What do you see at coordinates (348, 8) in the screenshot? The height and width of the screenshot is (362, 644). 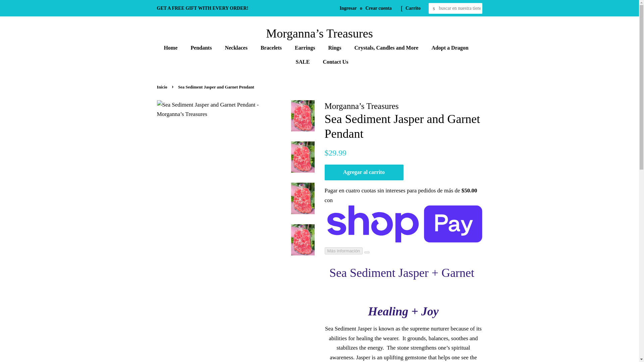 I see `Ingresar` at bounding box center [348, 8].